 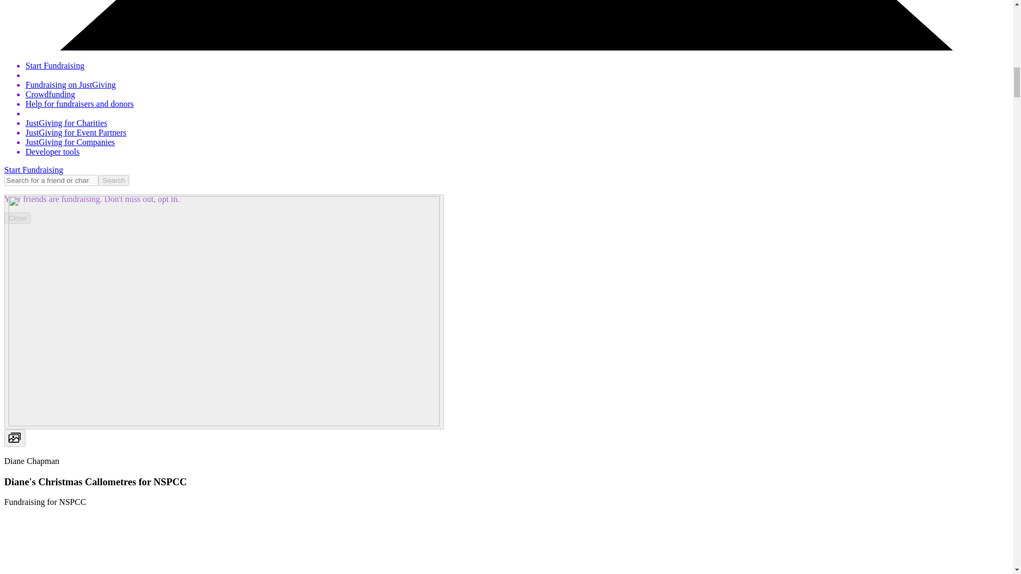 What do you see at coordinates (70, 142) in the screenshot?
I see `JustGiving for Companies` at bounding box center [70, 142].